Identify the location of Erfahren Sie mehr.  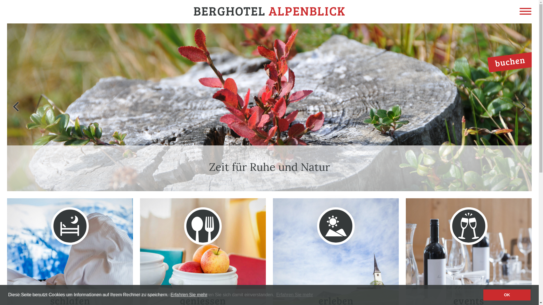
(189, 295).